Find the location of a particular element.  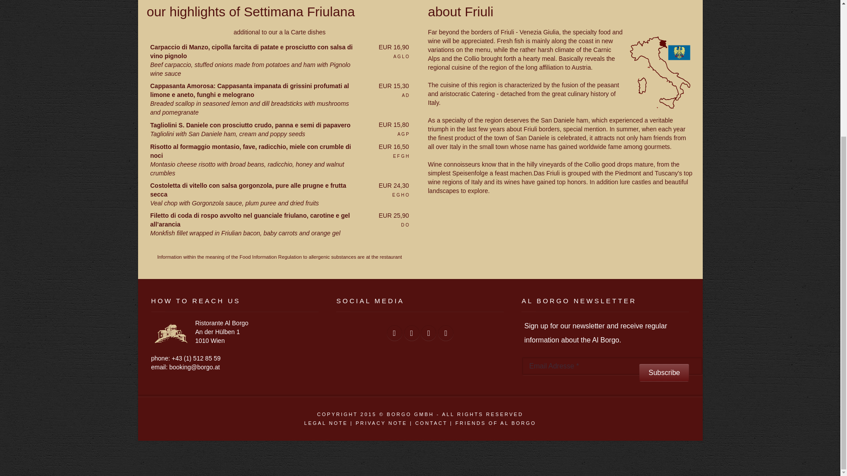

Al Borgo Settimana Friulana is located at coordinates (660, 72).